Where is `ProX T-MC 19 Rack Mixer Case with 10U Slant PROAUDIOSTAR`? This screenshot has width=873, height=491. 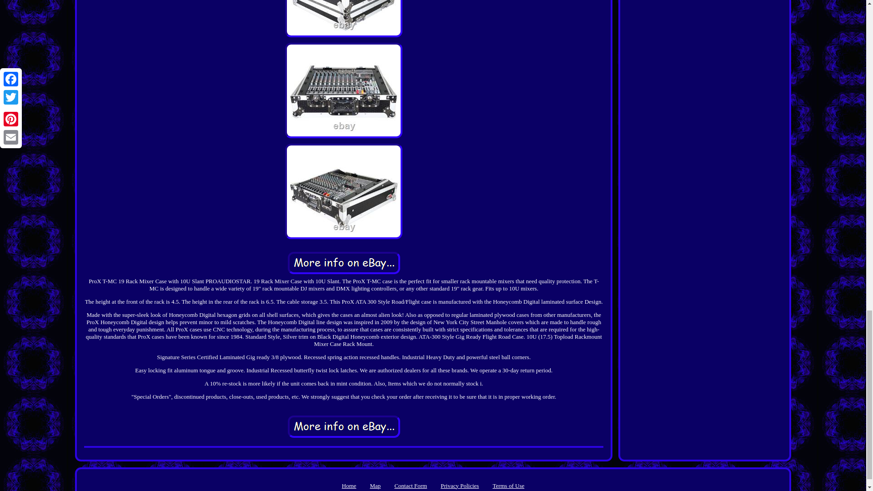
ProX T-MC 19 Rack Mixer Case with 10U Slant PROAUDIOSTAR is located at coordinates (344, 19).